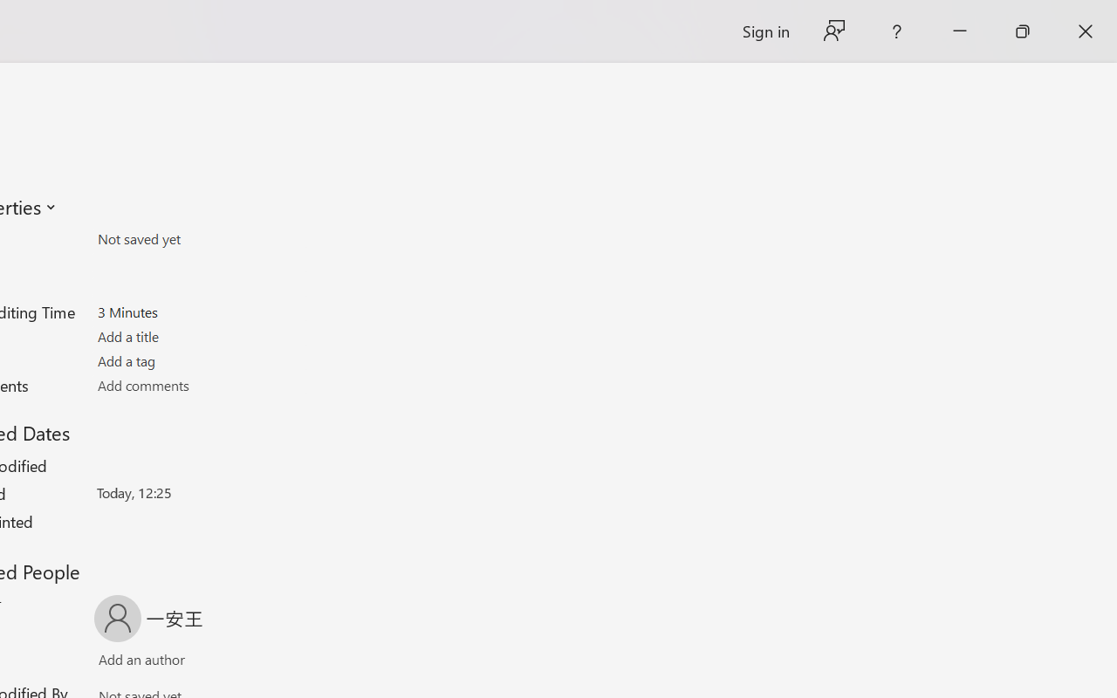 The height and width of the screenshot is (698, 1117). What do you see at coordinates (124, 663) in the screenshot?
I see `Add an author` at bounding box center [124, 663].